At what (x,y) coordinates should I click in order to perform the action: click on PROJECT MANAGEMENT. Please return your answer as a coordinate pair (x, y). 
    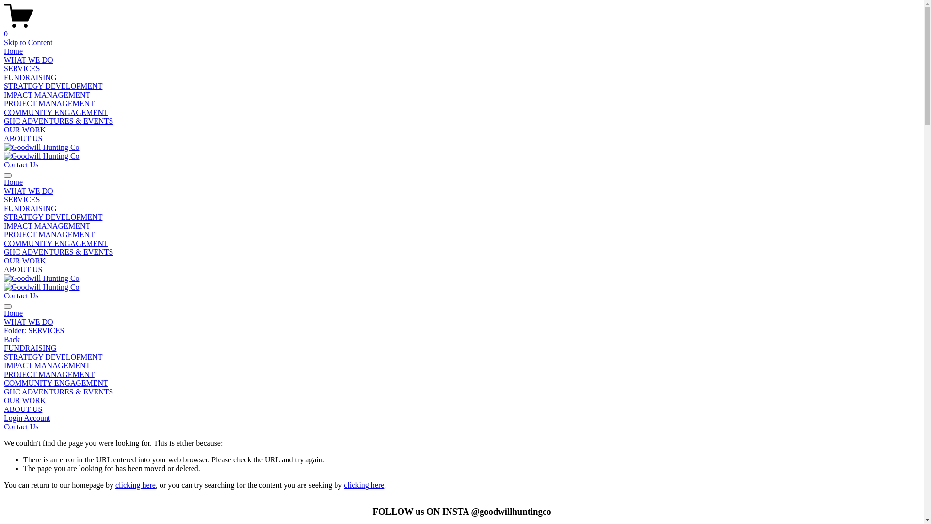
    Looking at the image, I should click on (49, 104).